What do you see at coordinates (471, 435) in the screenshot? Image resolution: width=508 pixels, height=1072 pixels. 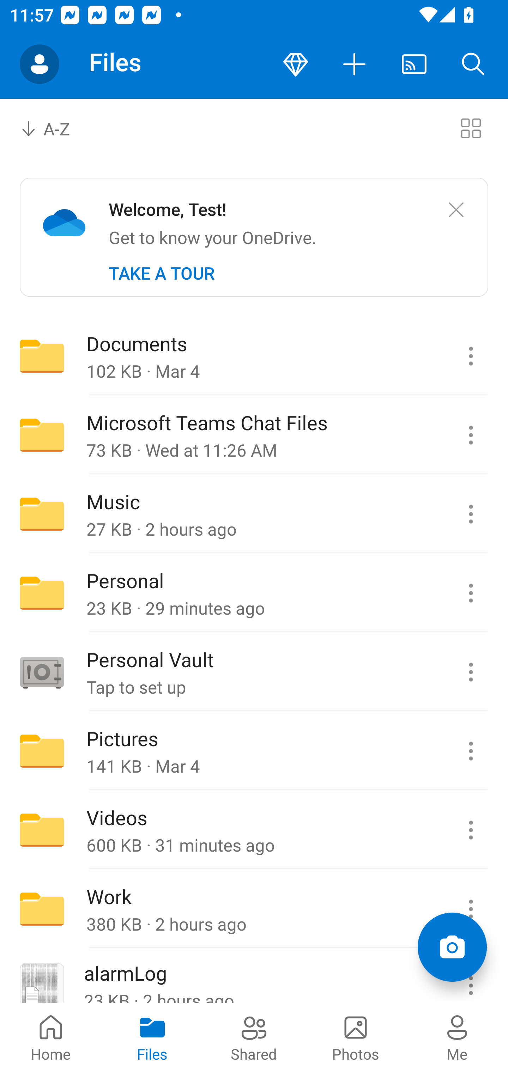 I see `Microsoft Teams Chat Files commands` at bounding box center [471, 435].